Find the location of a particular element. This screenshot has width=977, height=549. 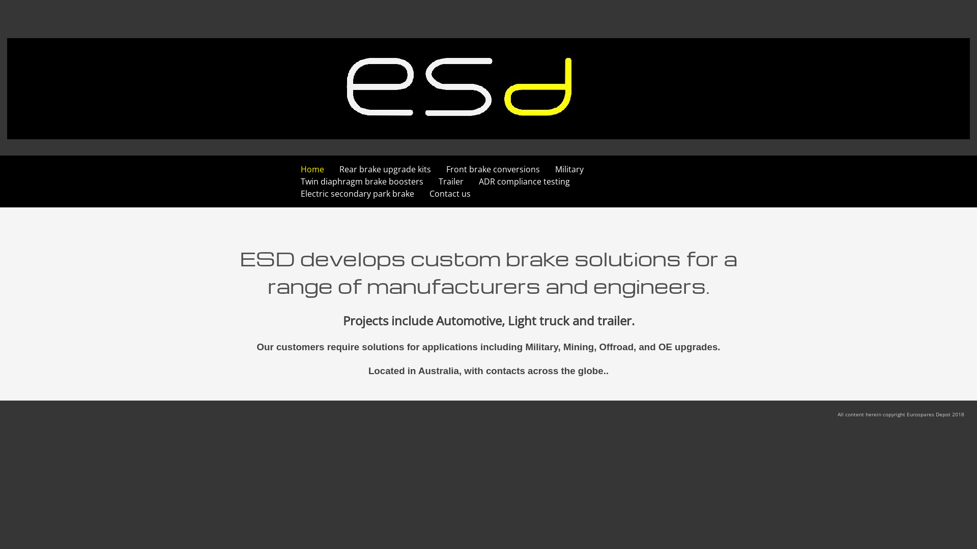

Eurospares is located at coordinates (22, 157).